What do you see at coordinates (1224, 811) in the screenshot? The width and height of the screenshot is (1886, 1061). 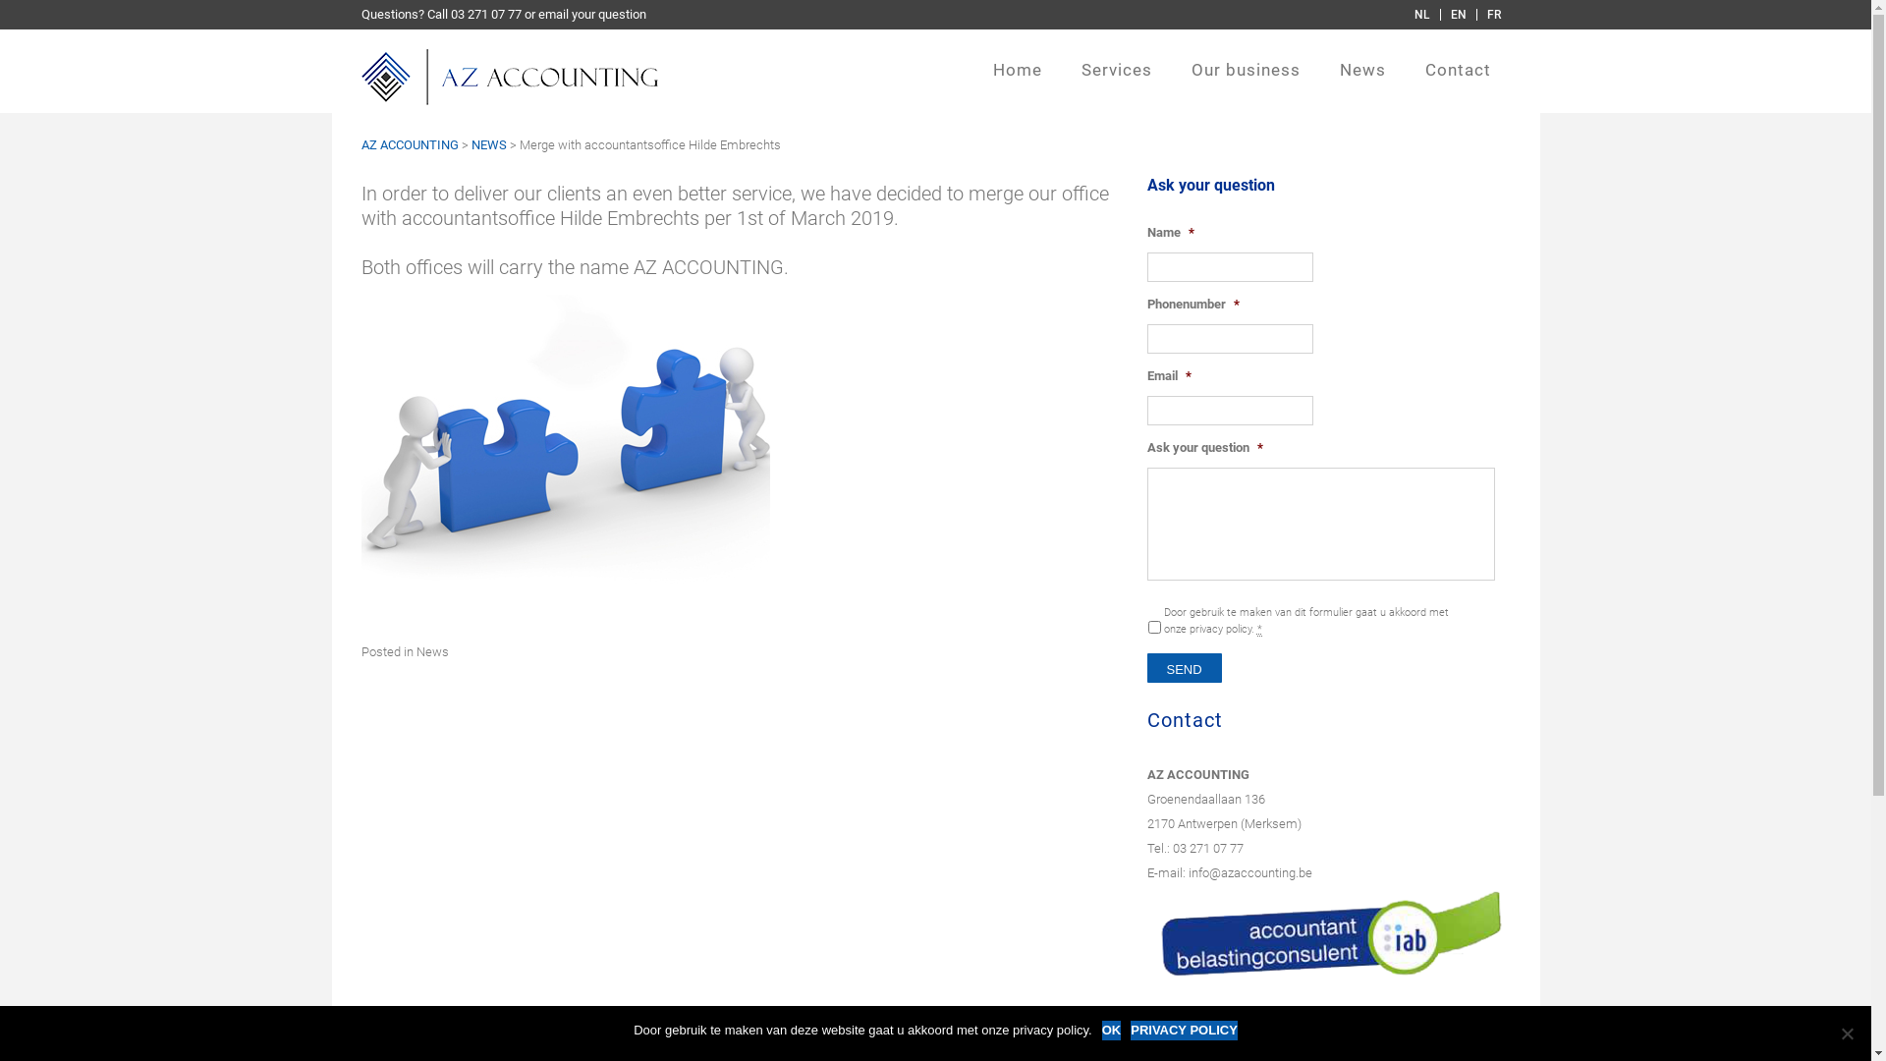 I see `Groenendaallaan 136
2170 Antwerpen (Merksem)` at bounding box center [1224, 811].